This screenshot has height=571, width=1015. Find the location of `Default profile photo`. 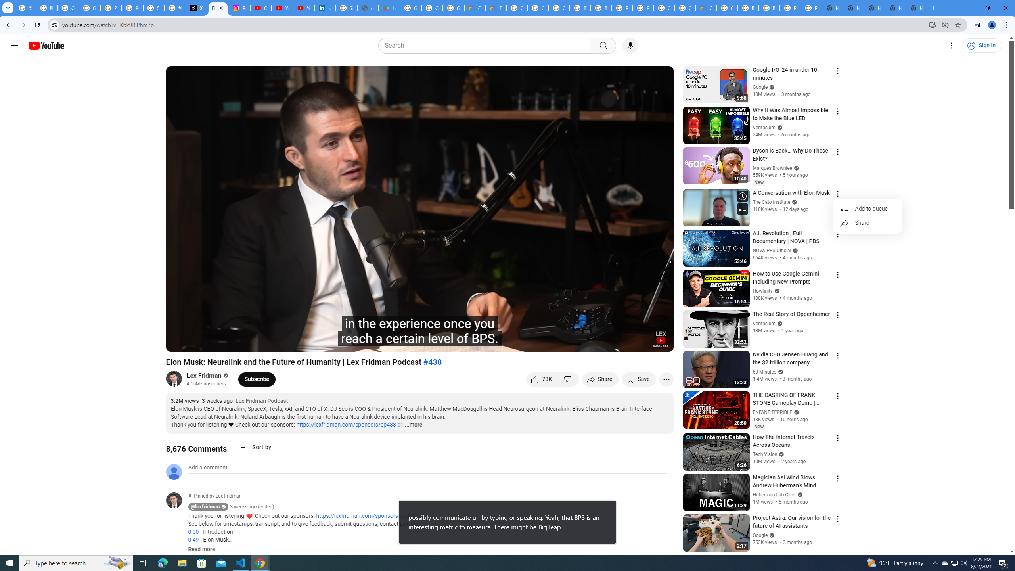

Default profile photo is located at coordinates (174, 471).